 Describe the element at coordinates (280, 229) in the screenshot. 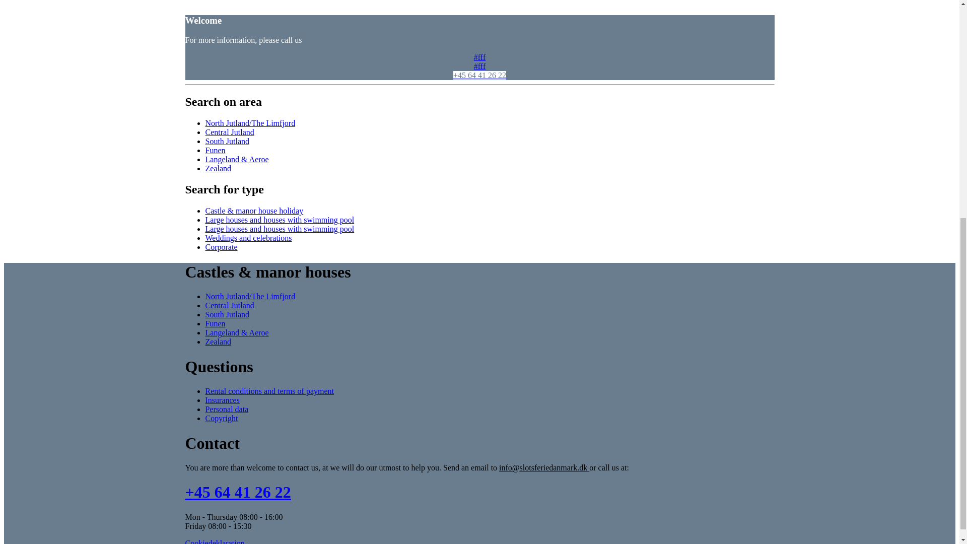

I see `Large houses and houses with swimming pool` at that location.